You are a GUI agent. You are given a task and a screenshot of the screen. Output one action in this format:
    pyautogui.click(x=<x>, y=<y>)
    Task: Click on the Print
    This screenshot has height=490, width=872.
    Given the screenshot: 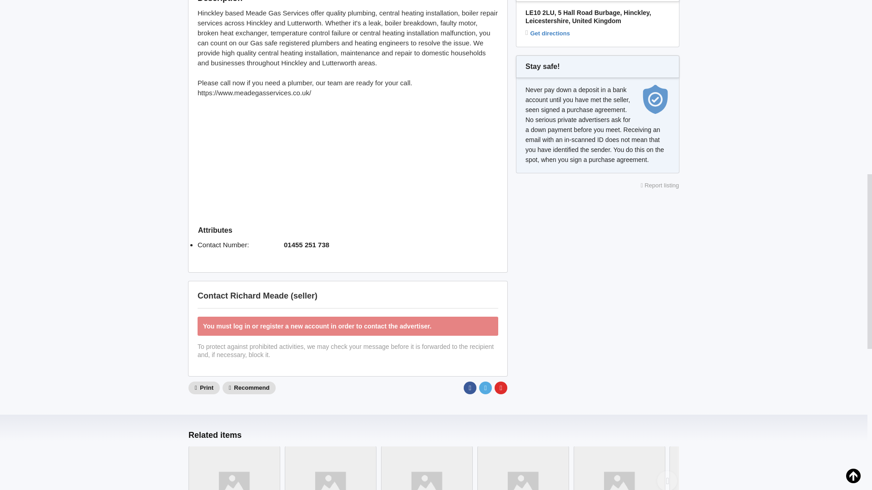 What is the action you would take?
    pyautogui.click(x=203, y=387)
    